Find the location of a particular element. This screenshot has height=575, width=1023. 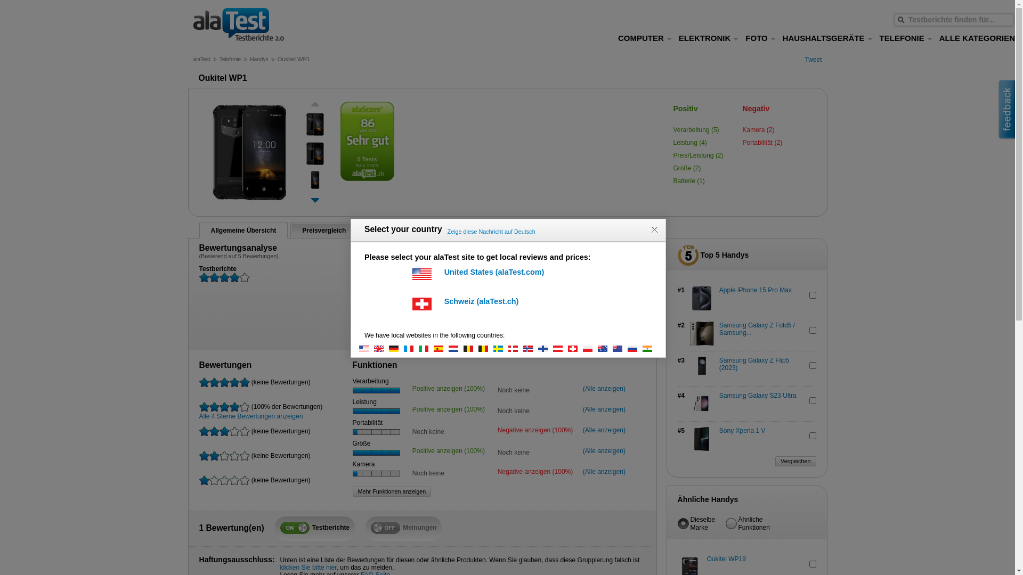

Italia is located at coordinates (426, 348).